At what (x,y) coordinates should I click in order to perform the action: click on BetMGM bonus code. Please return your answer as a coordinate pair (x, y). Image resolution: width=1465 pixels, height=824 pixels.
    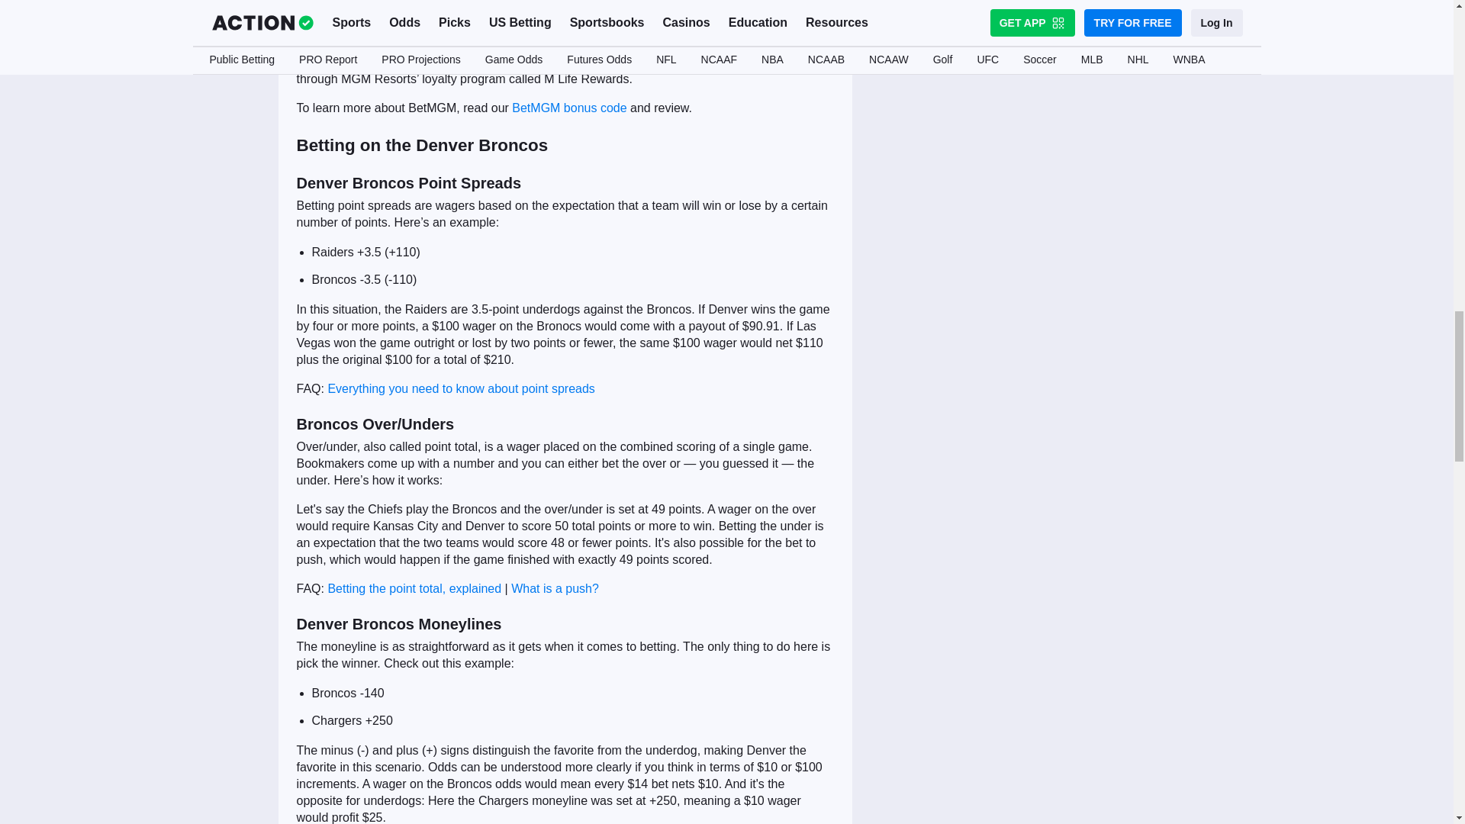
    Looking at the image, I should click on (569, 108).